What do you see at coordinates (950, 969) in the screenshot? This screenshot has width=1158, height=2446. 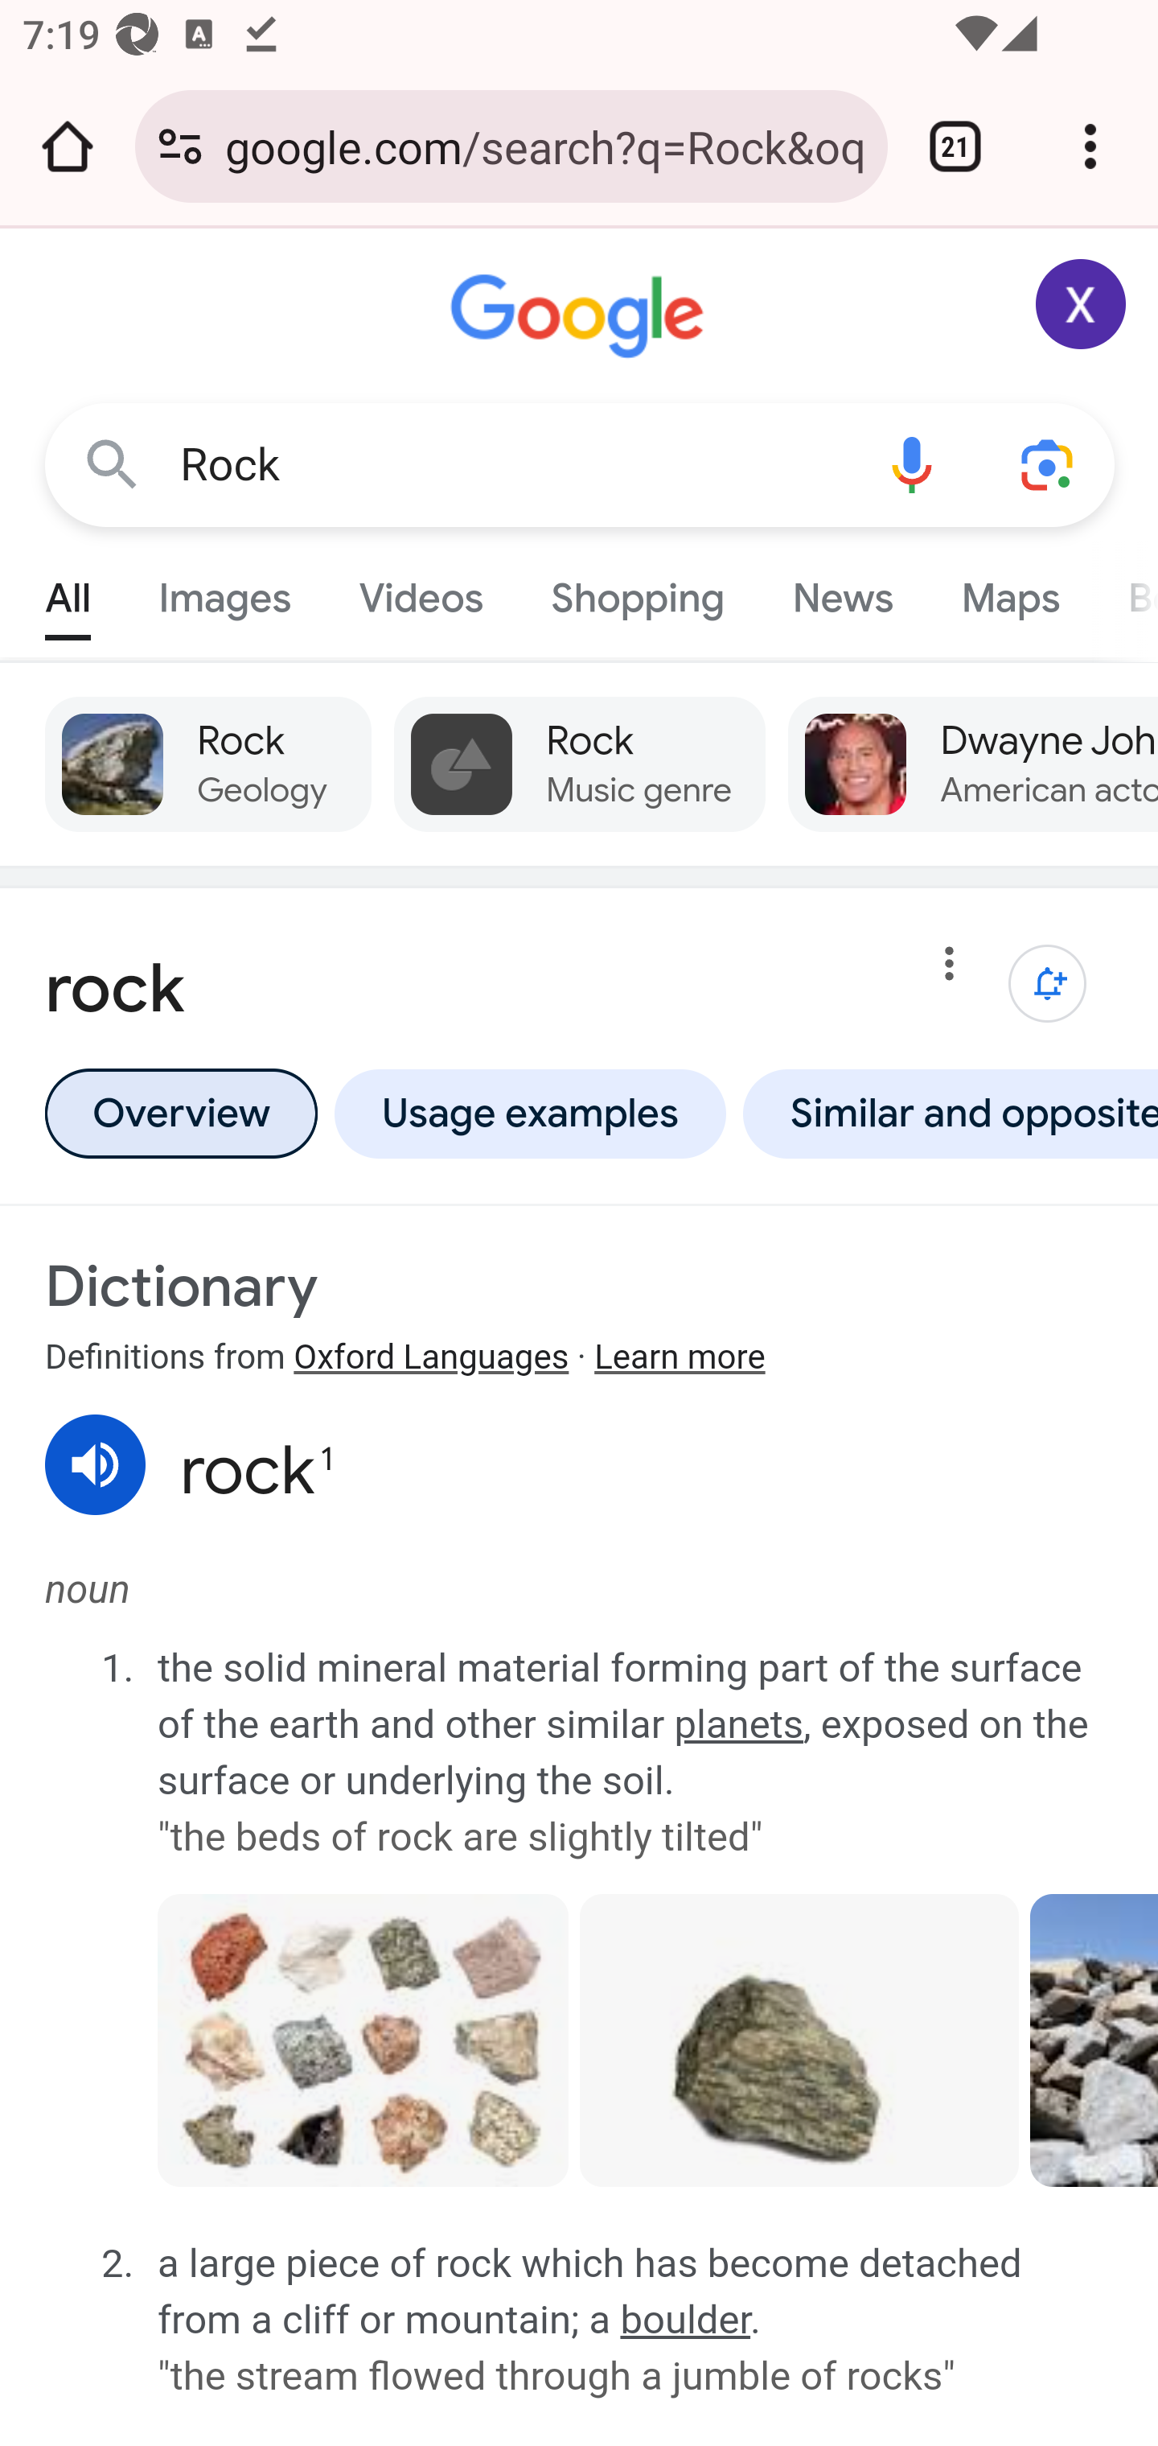 I see `More options` at bounding box center [950, 969].